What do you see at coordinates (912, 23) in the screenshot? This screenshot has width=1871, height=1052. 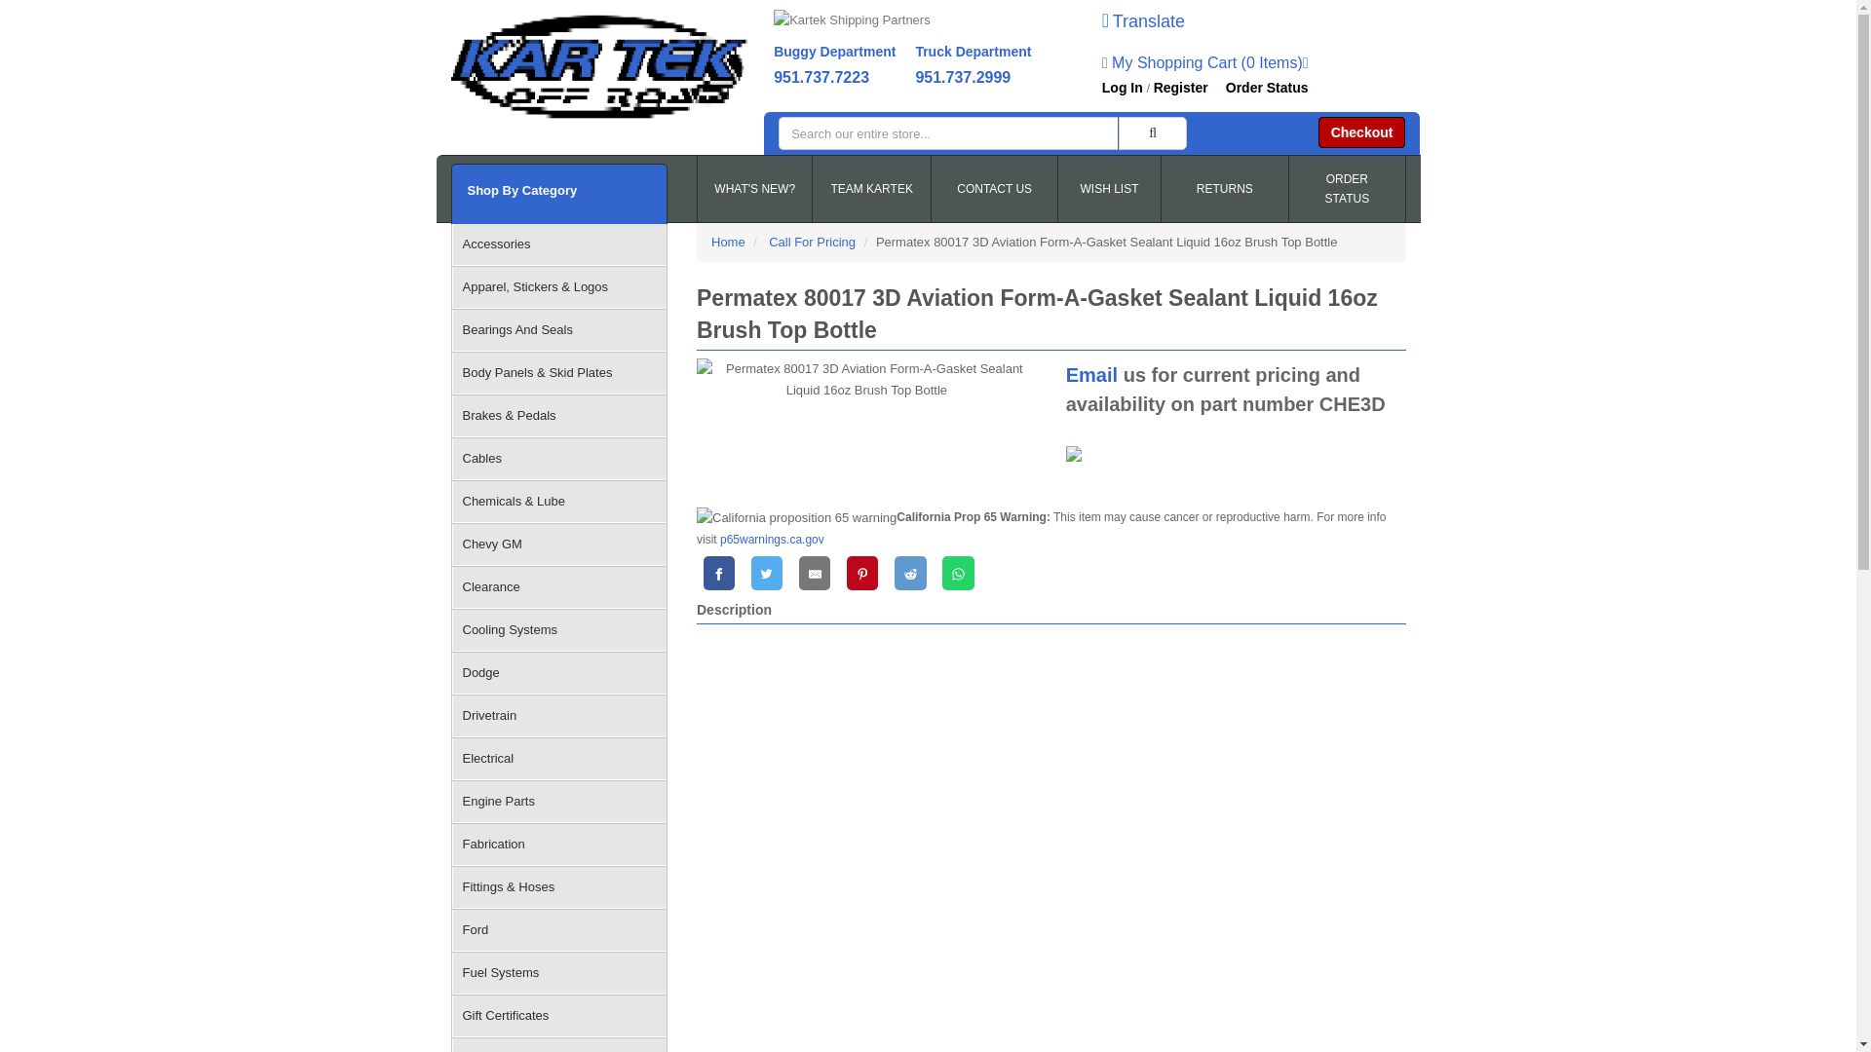 I see `Kartek Shipping Partners` at bounding box center [912, 23].